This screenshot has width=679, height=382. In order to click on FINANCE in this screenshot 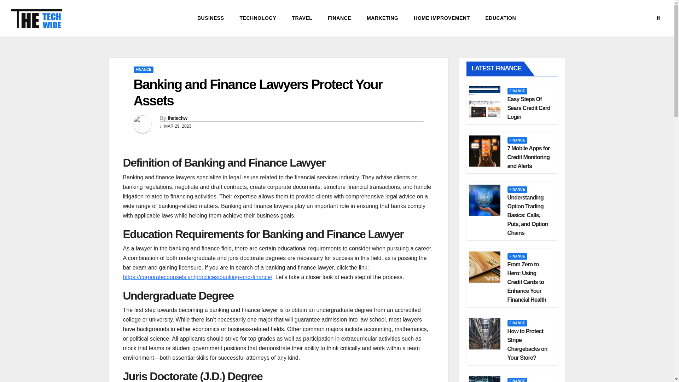, I will do `click(339, 18)`.